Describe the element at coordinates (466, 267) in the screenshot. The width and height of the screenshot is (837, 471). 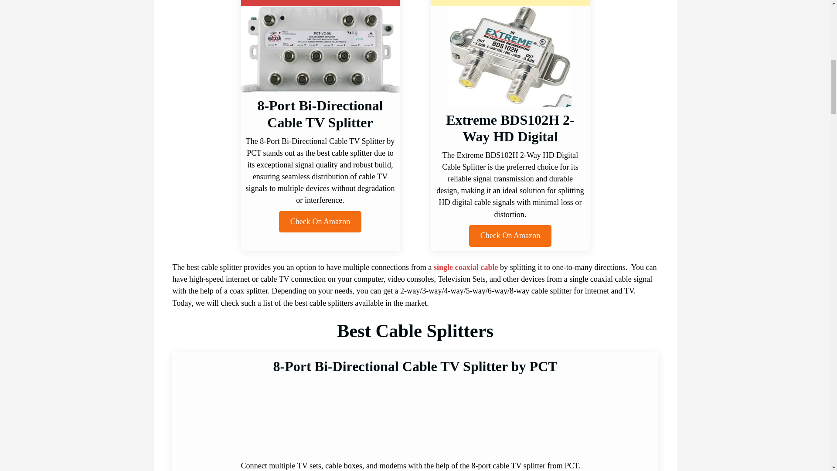
I see `single coaxial cable` at that location.